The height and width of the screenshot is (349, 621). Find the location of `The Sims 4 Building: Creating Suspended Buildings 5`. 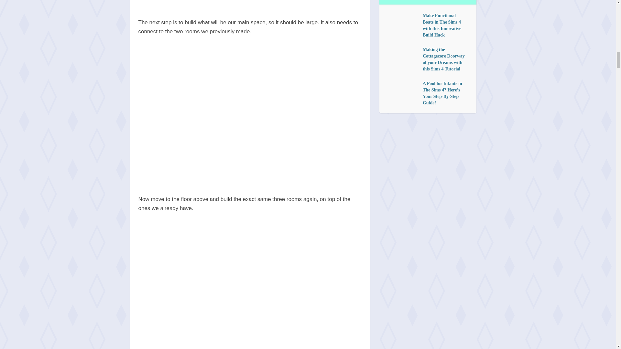

The Sims 4 Building: Creating Suspended Buildings 5 is located at coordinates (250, 4).